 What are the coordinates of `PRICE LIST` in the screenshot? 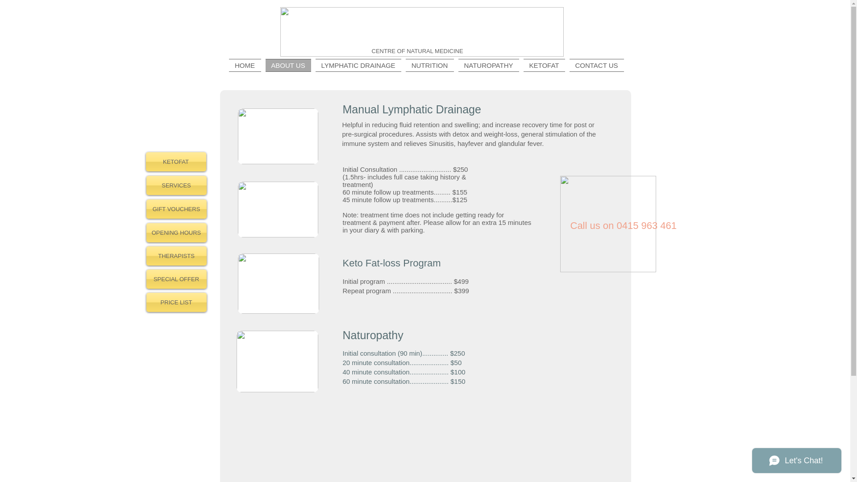 It's located at (177, 303).